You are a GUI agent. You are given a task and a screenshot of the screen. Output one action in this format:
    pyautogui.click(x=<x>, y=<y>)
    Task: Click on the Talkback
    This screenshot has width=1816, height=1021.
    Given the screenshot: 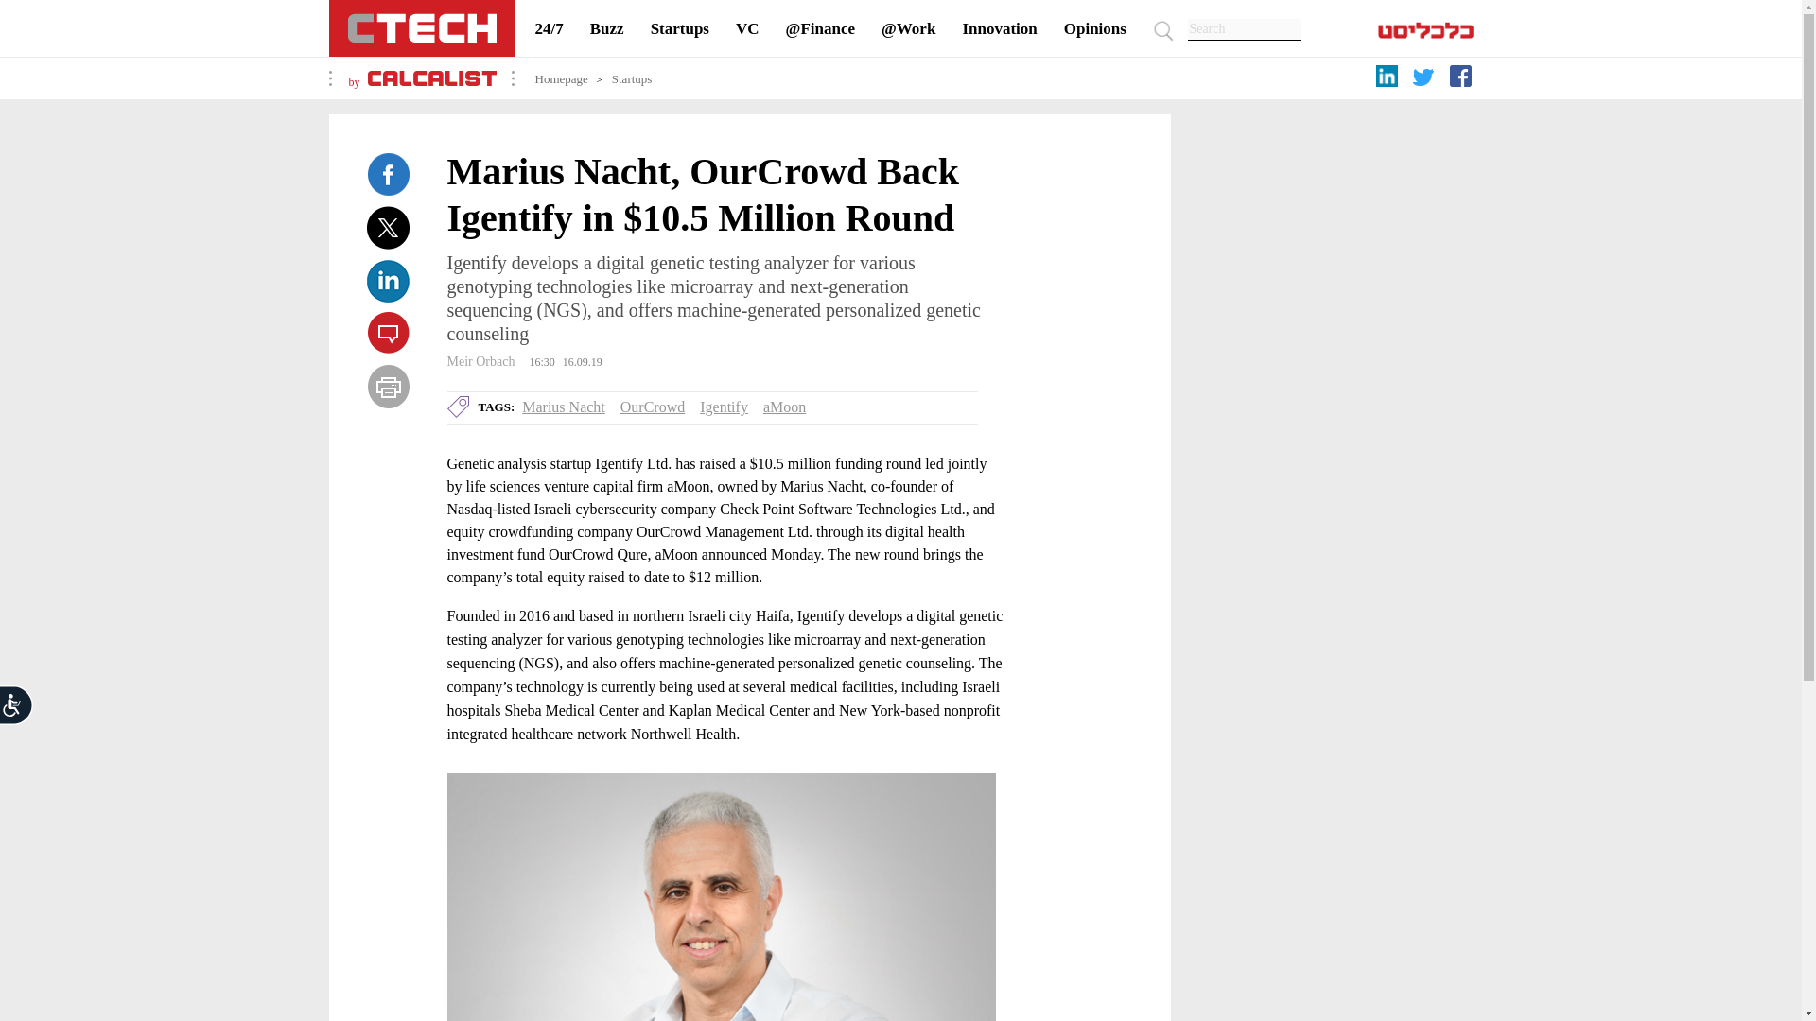 What is the action you would take?
    pyautogui.click(x=388, y=333)
    